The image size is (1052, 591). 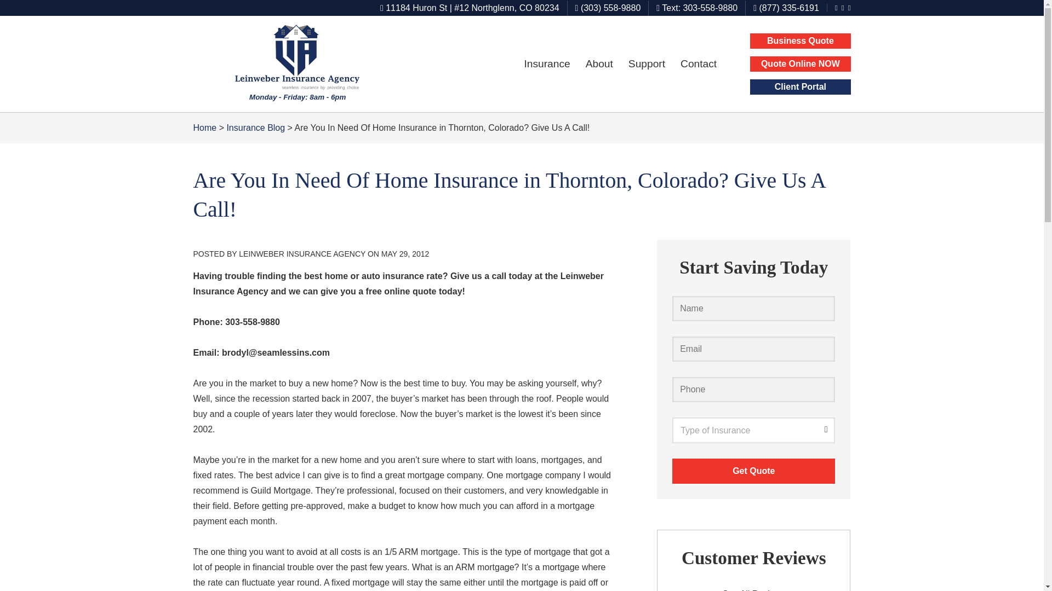 I want to click on Leinweber, so click(x=298, y=57).